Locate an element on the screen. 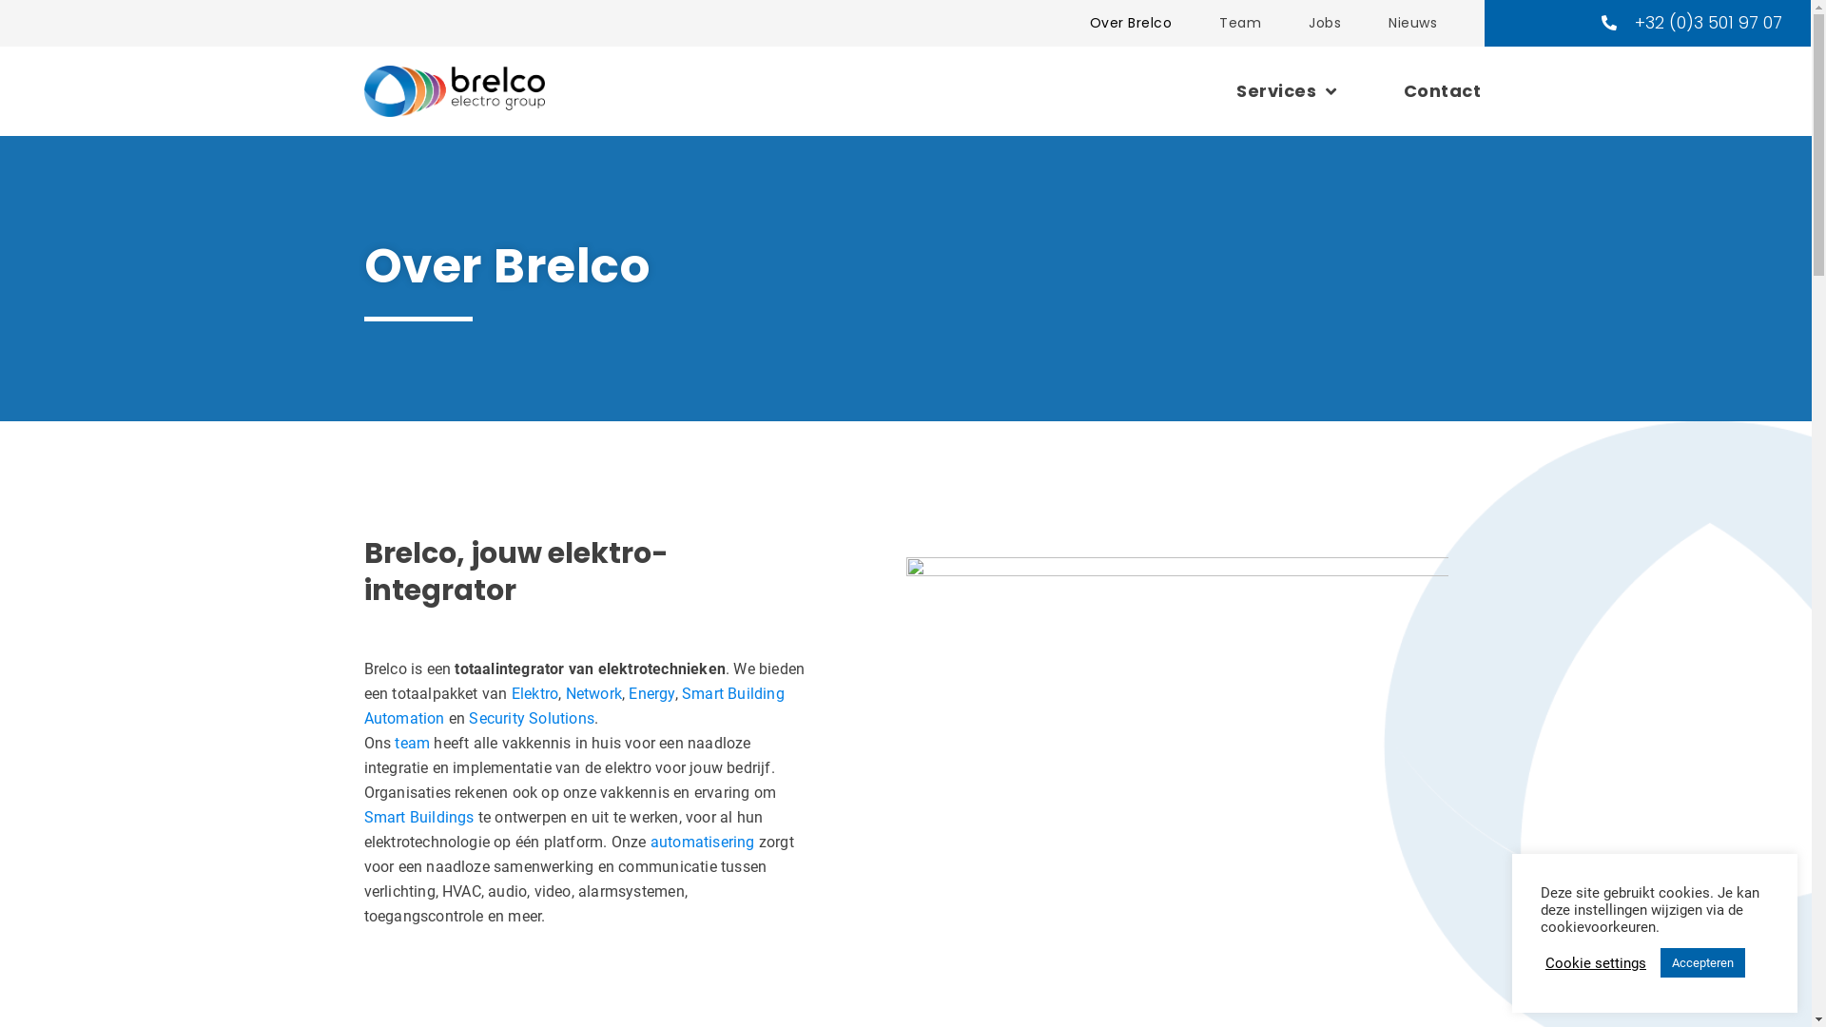 The image size is (1826, 1027). Elektro is located at coordinates (534, 694).